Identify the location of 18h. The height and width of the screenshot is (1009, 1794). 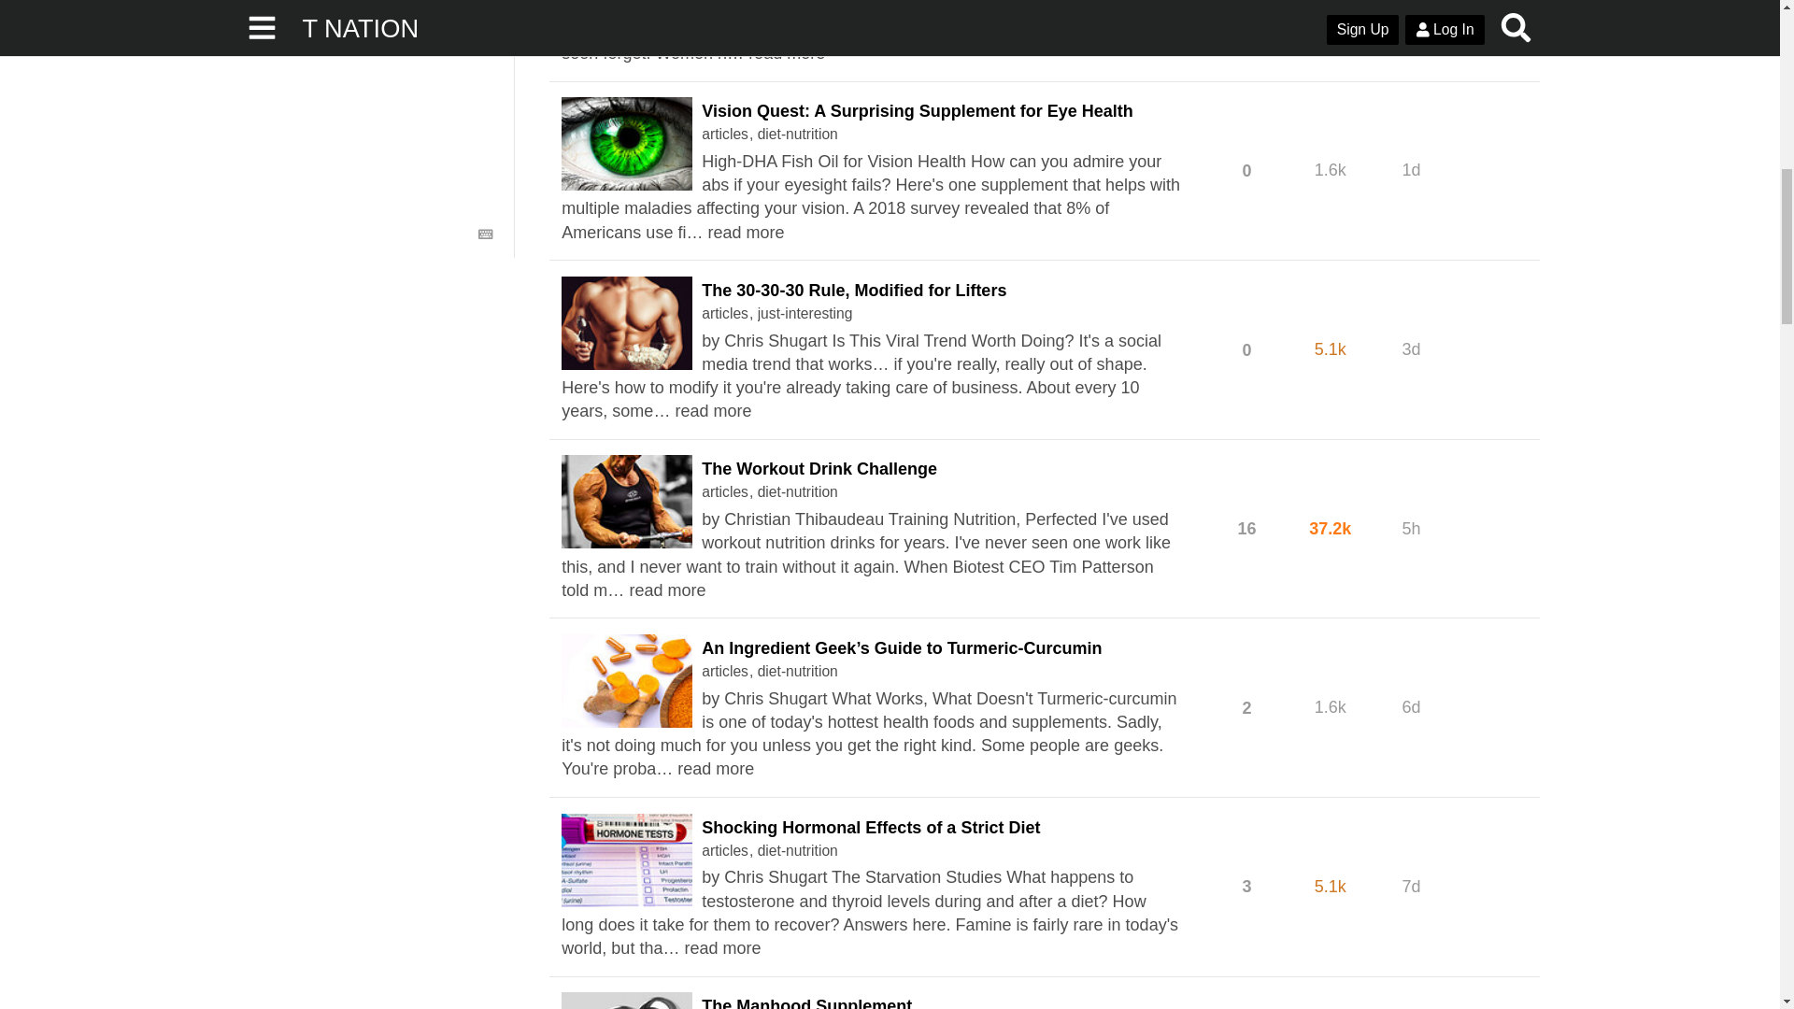
(1411, 7).